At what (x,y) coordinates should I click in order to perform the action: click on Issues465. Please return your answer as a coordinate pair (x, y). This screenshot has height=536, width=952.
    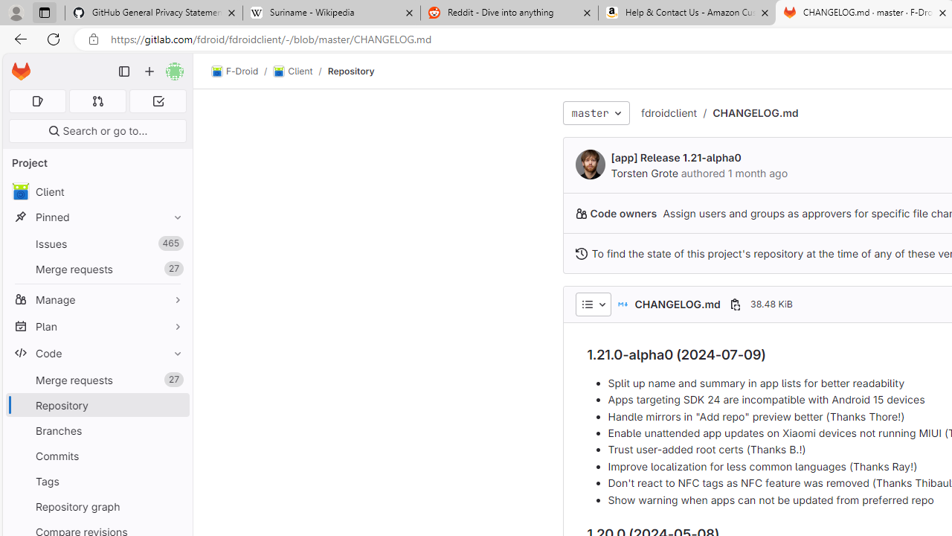
    Looking at the image, I should click on (97, 244).